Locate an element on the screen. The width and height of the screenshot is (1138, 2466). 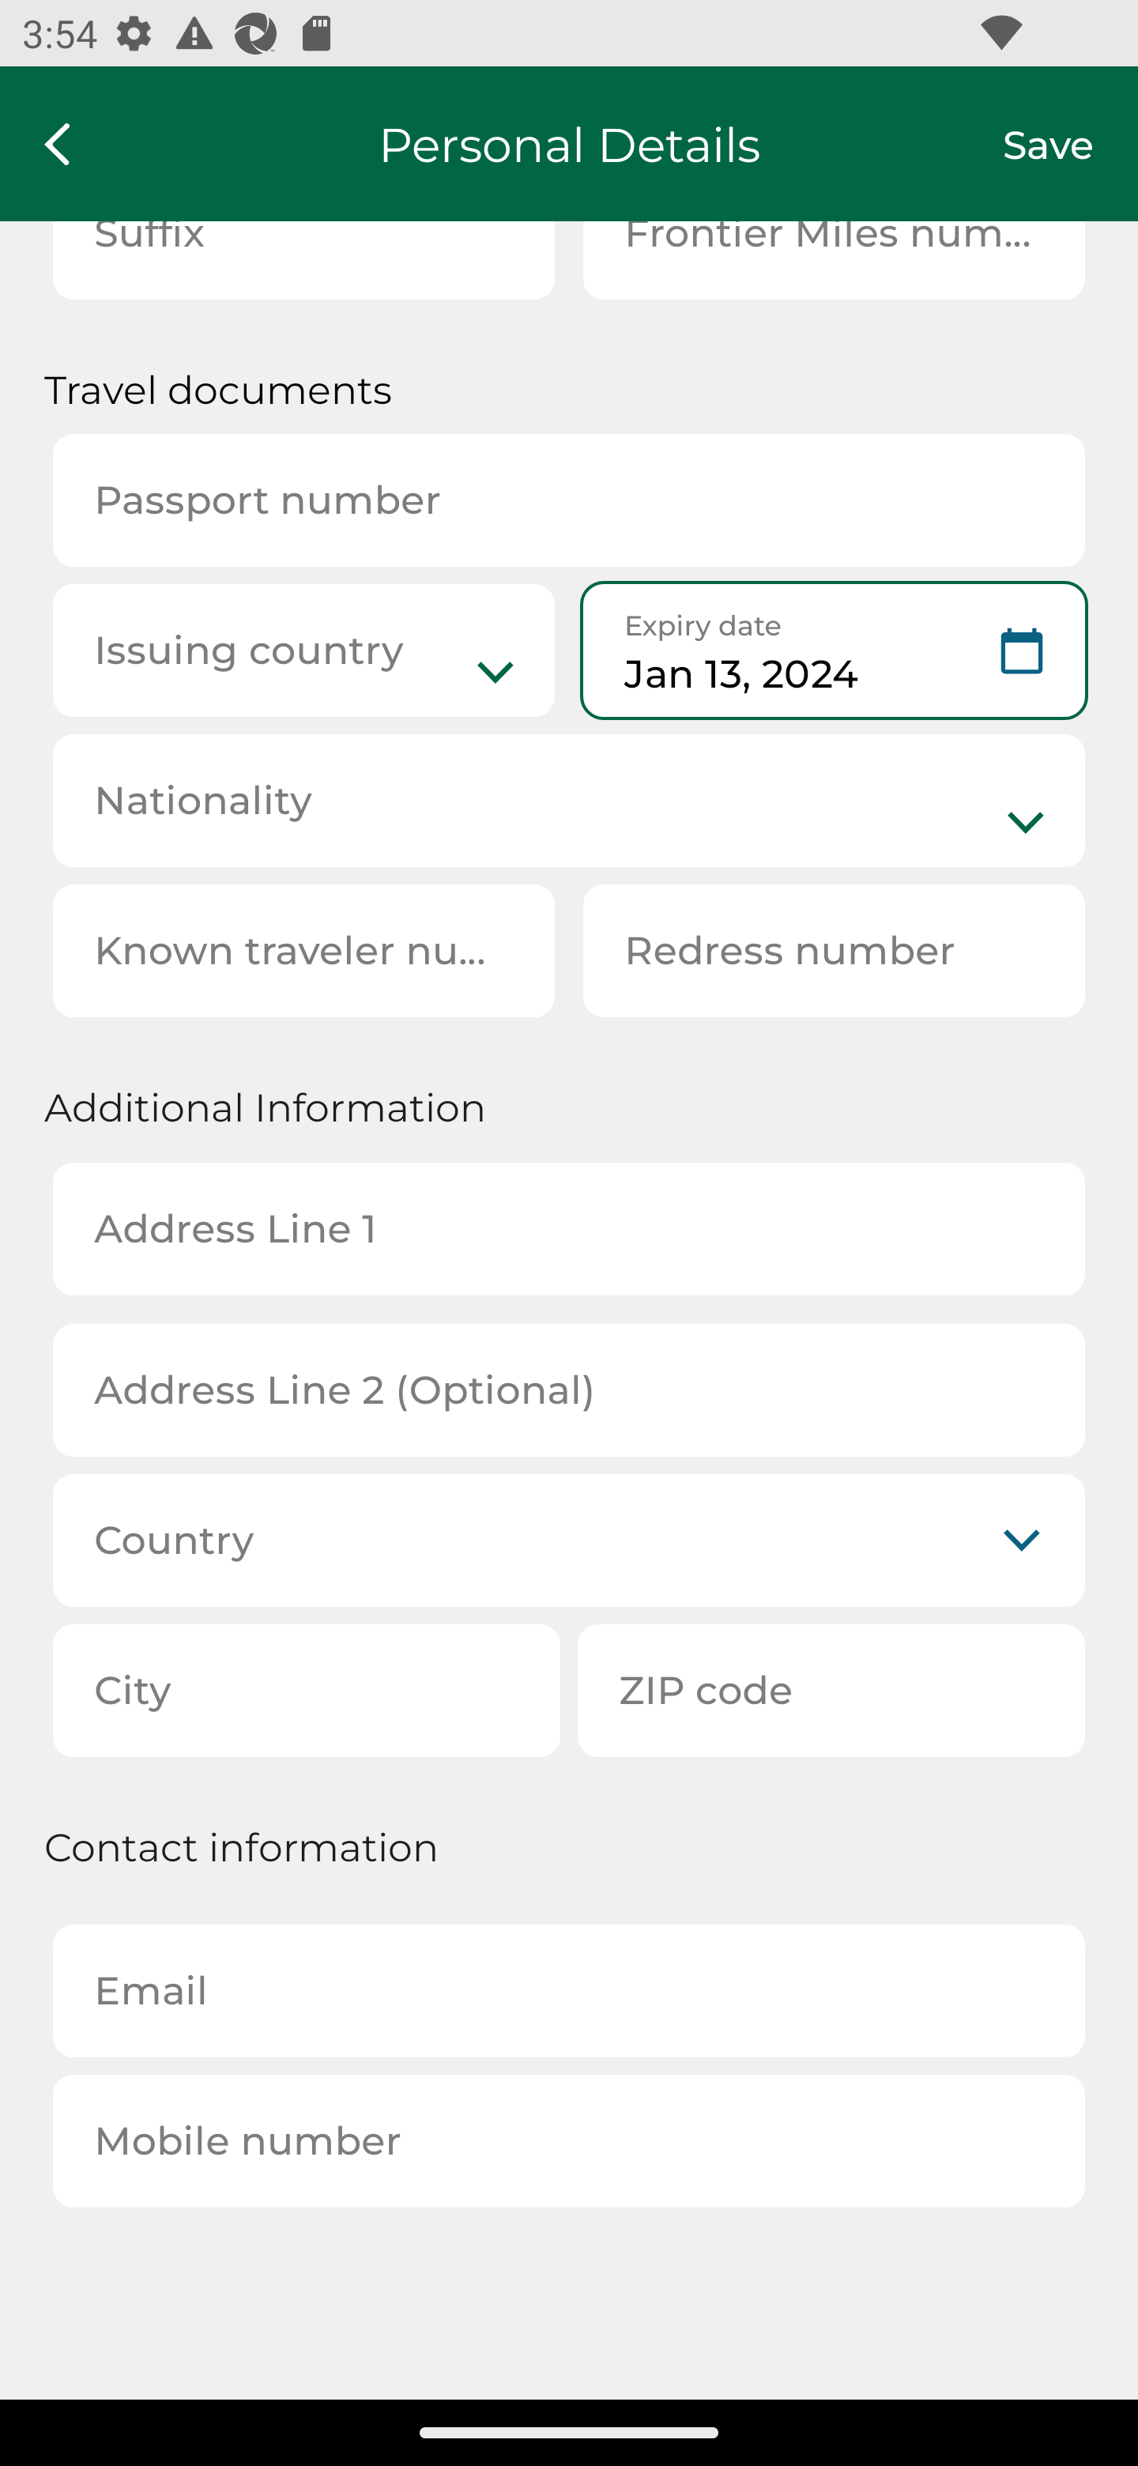
Country is located at coordinates (569, 1540).